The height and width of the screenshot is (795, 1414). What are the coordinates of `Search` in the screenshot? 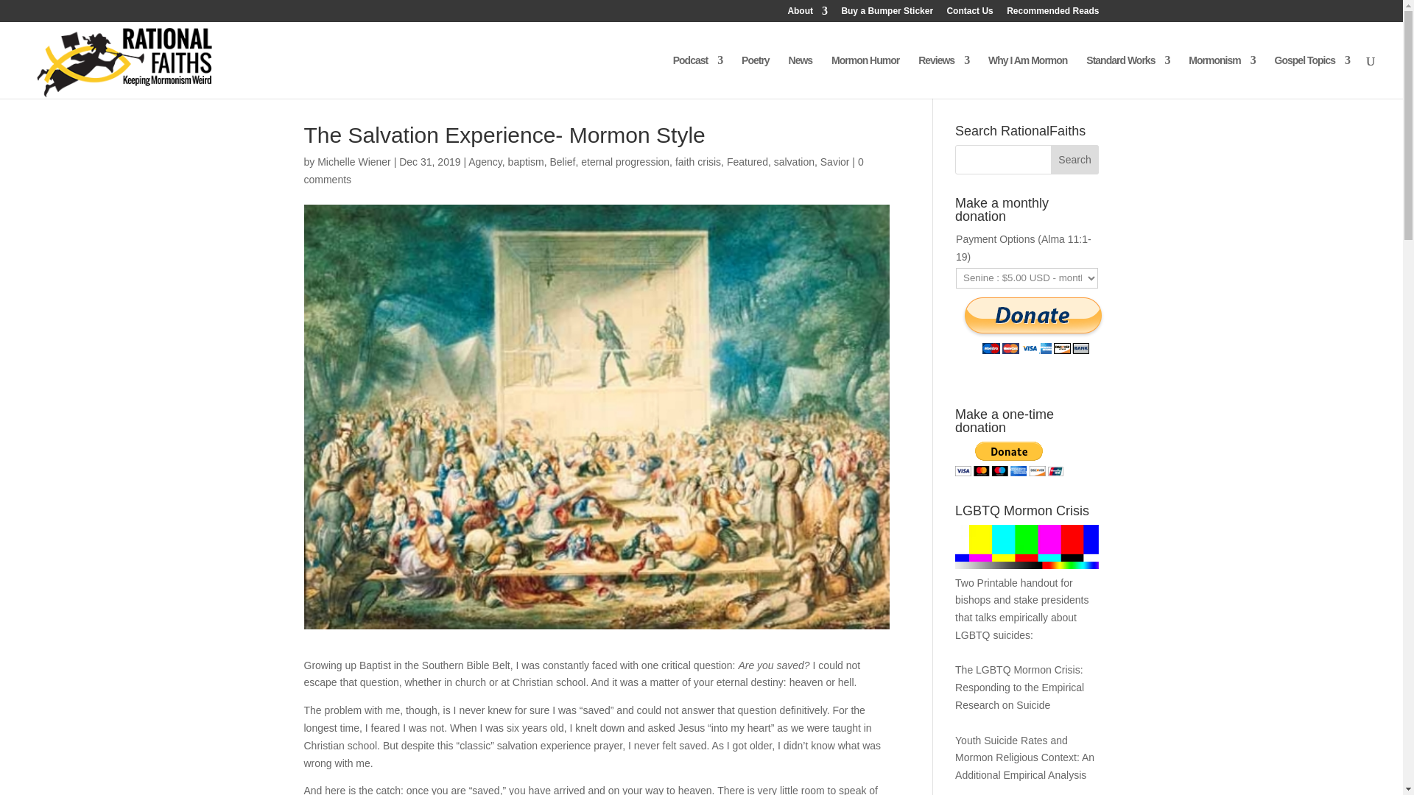 It's located at (1075, 159).